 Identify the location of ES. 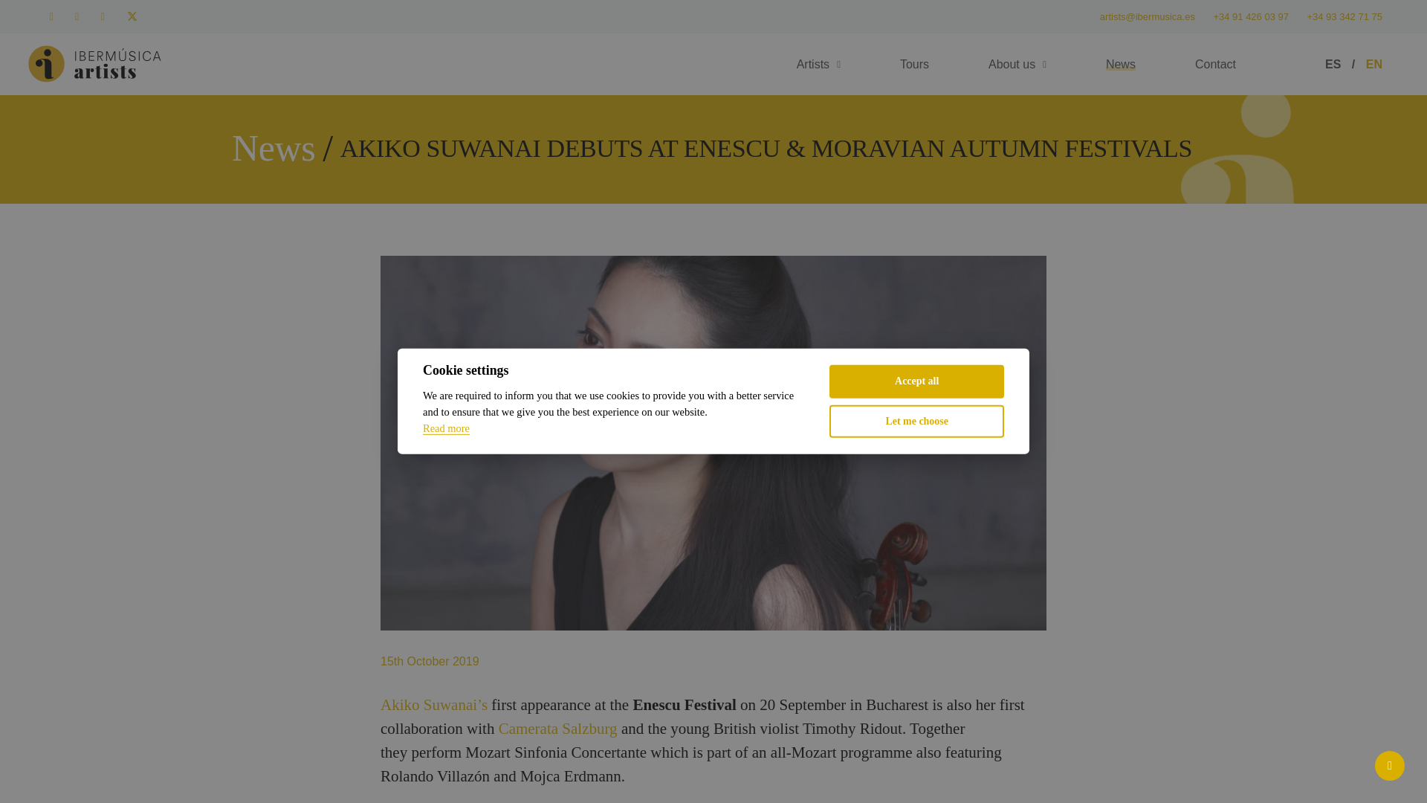
(1333, 64).